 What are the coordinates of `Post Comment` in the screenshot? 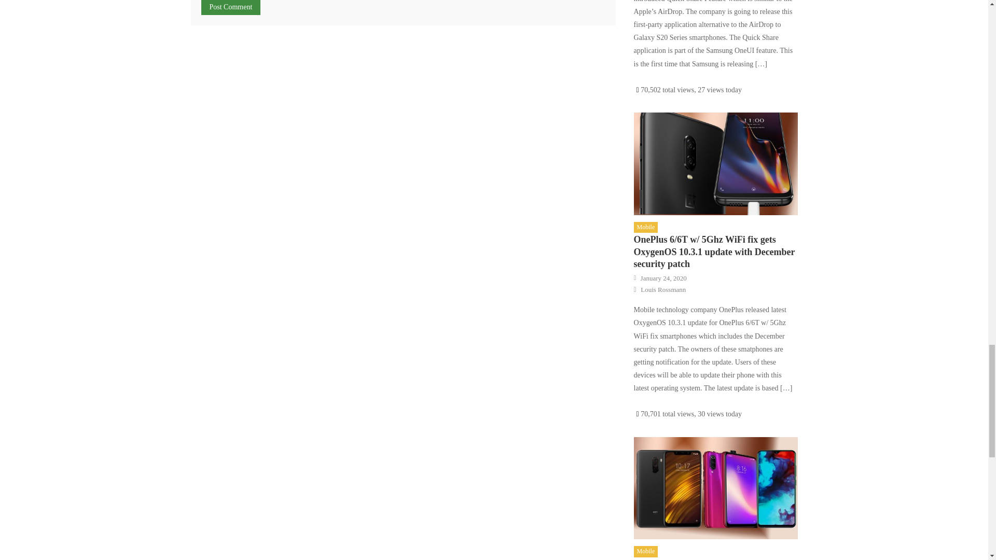 It's located at (231, 7).